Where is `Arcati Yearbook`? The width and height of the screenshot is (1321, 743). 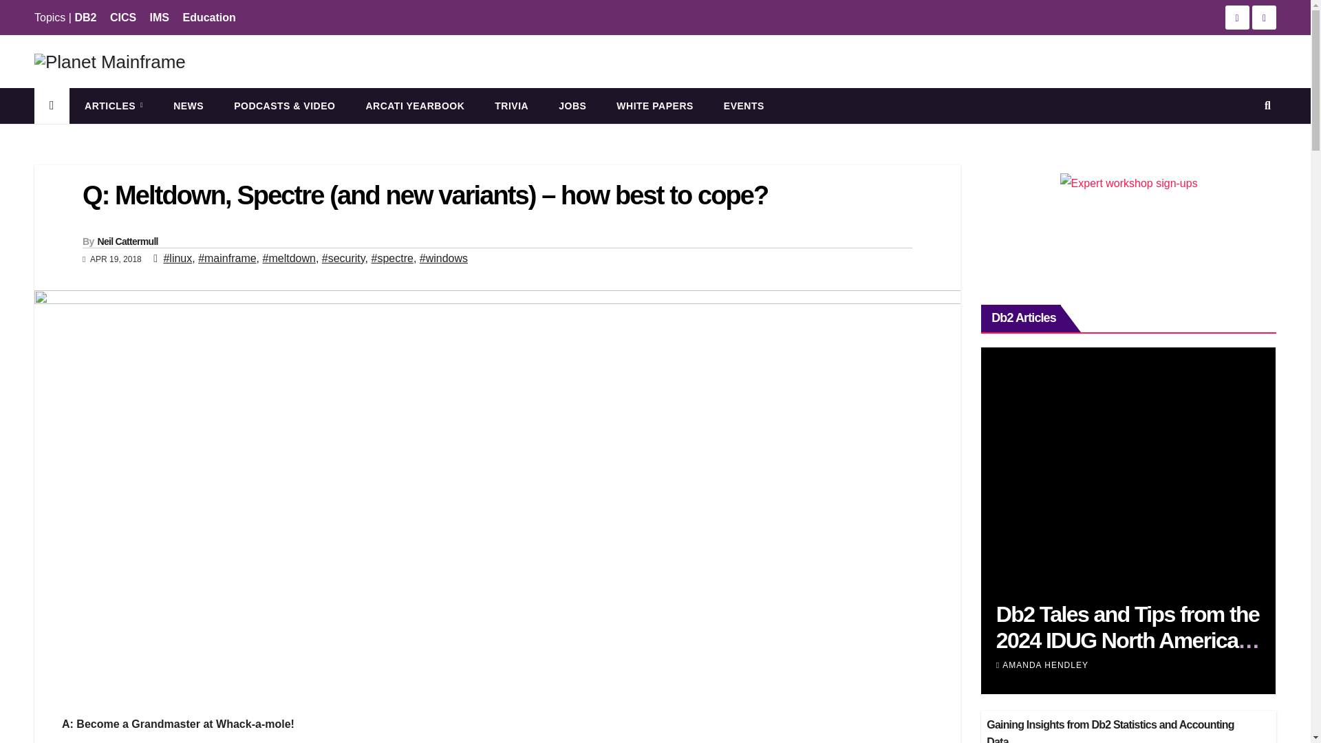
Arcati Yearbook is located at coordinates (414, 106).